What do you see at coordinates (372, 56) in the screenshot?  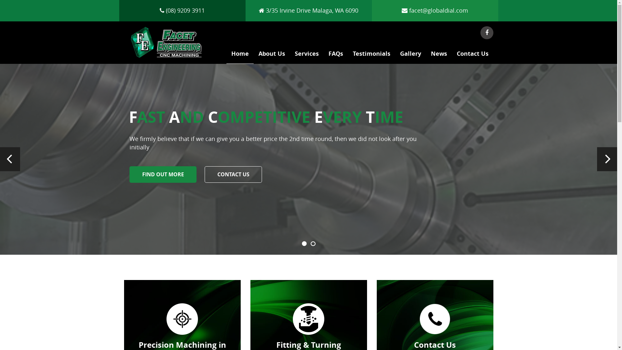 I see `Testimonials` at bounding box center [372, 56].